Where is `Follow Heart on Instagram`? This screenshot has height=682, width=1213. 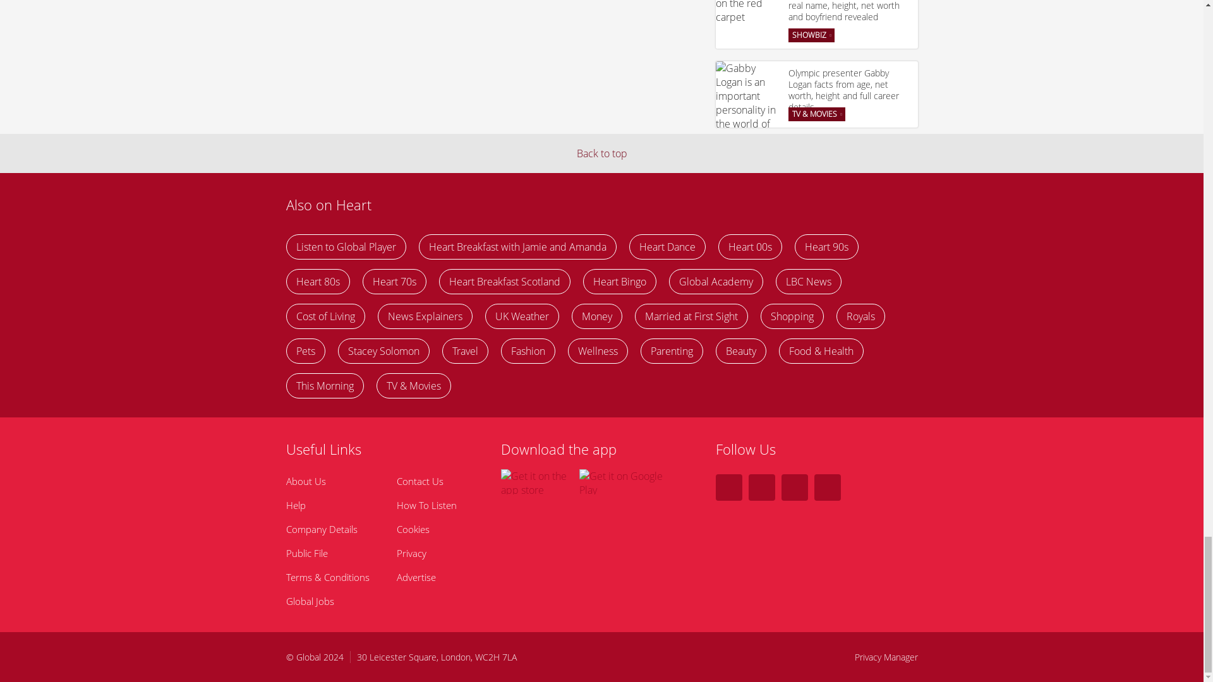
Follow Heart on Instagram is located at coordinates (794, 487).